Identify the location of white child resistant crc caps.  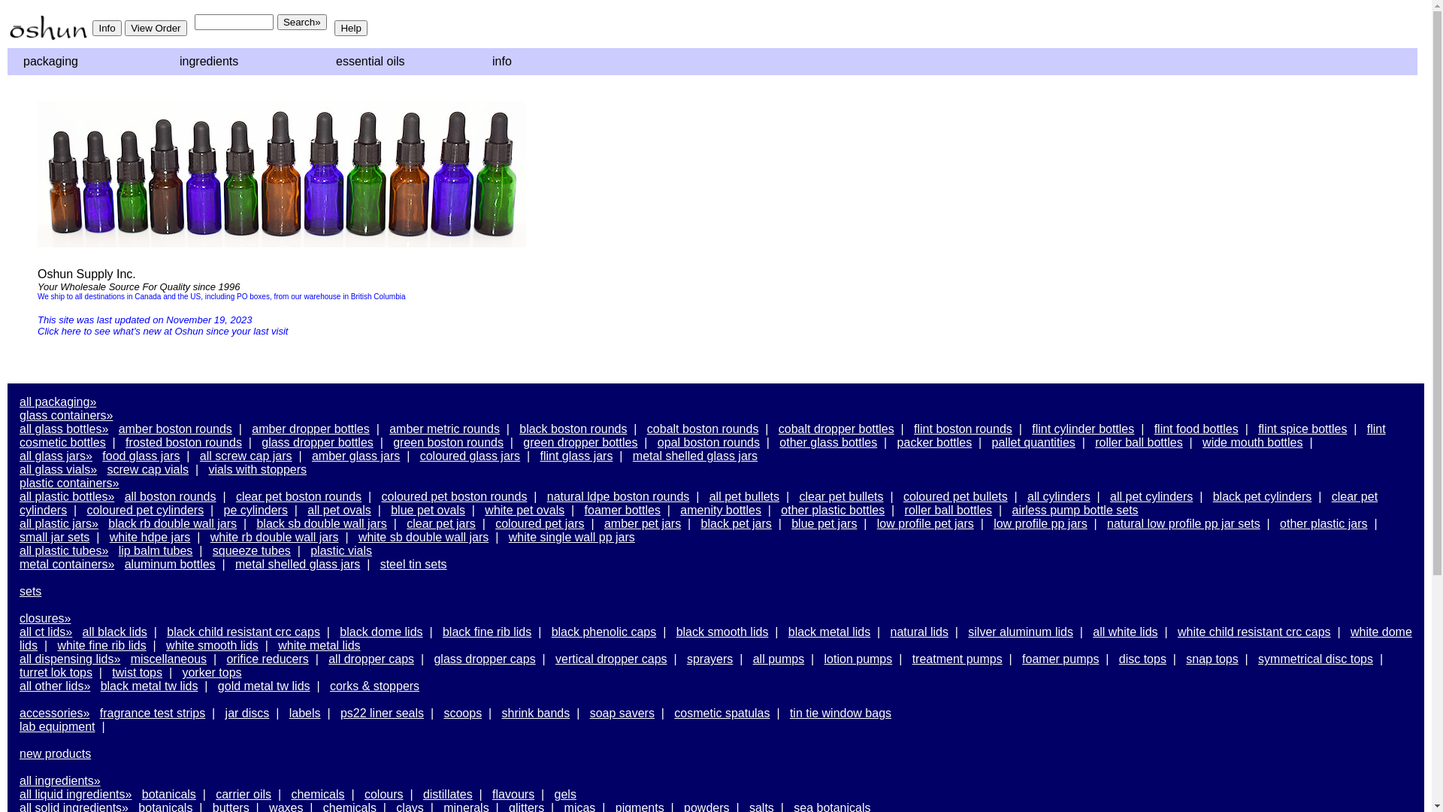
(1254, 632).